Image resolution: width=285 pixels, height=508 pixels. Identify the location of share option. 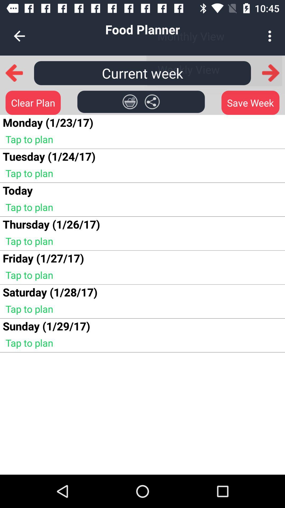
(152, 102).